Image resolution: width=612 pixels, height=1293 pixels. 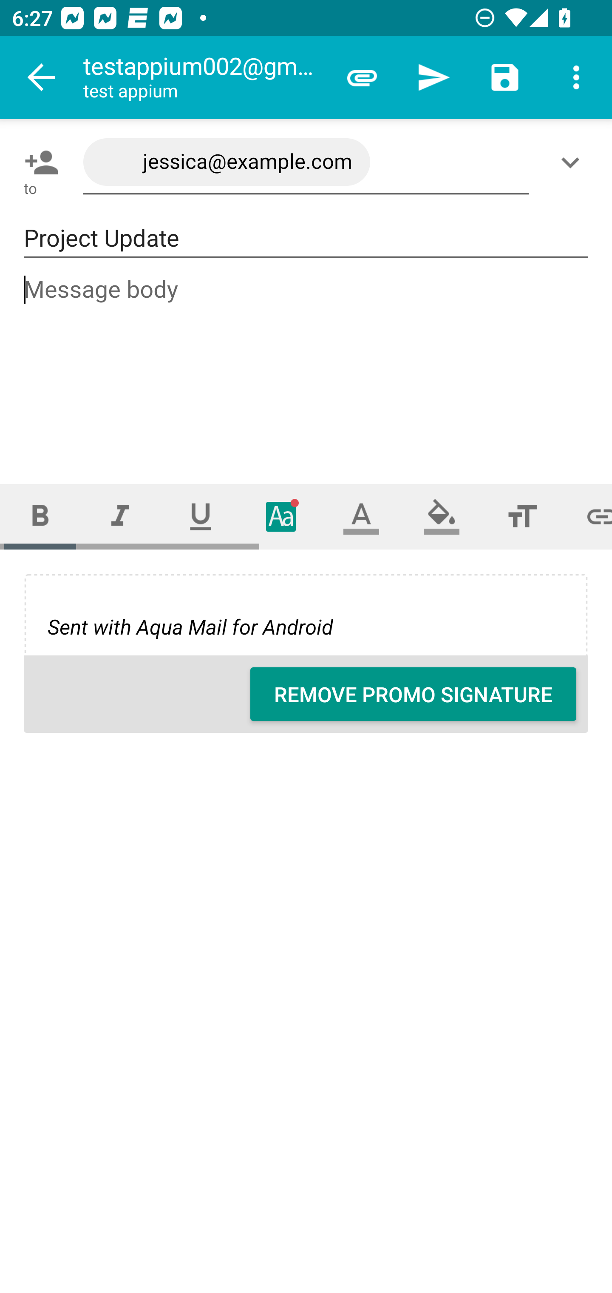 What do you see at coordinates (573, 162) in the screenshot?
I see `Show/Add CC/BCC` at bounding box center [573, 162].